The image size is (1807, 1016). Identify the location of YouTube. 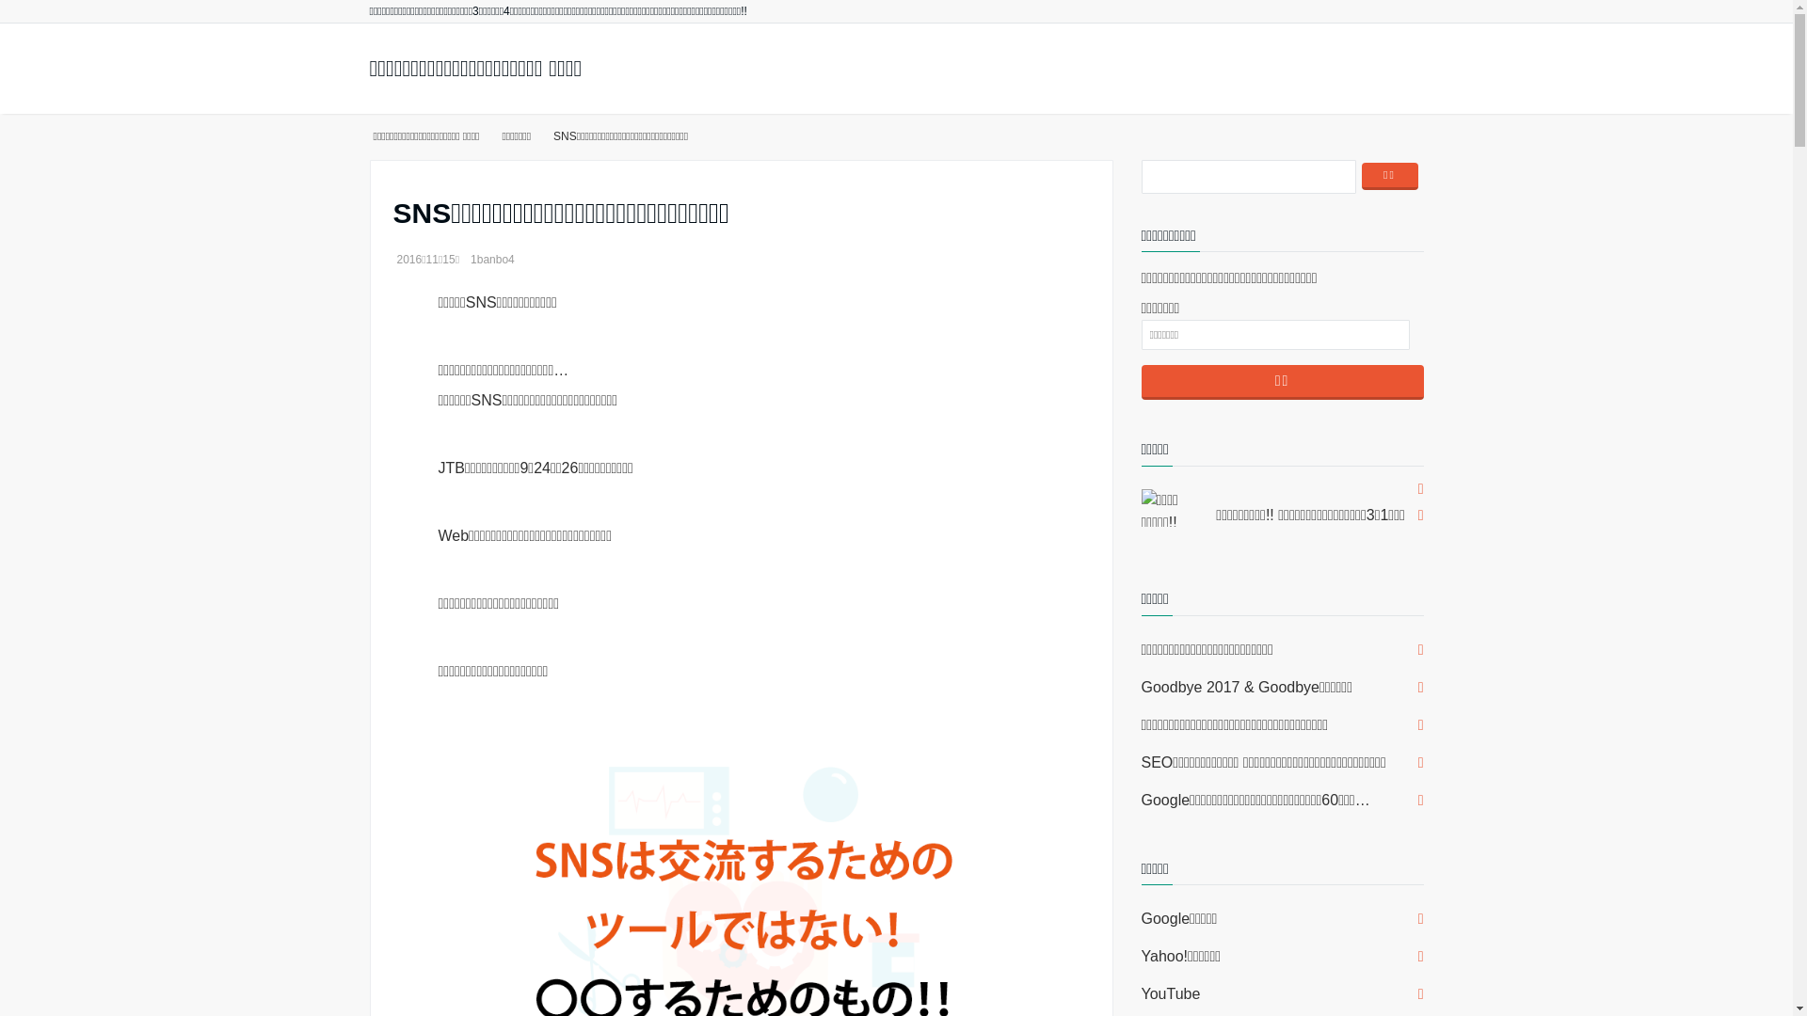
(1282, 994).